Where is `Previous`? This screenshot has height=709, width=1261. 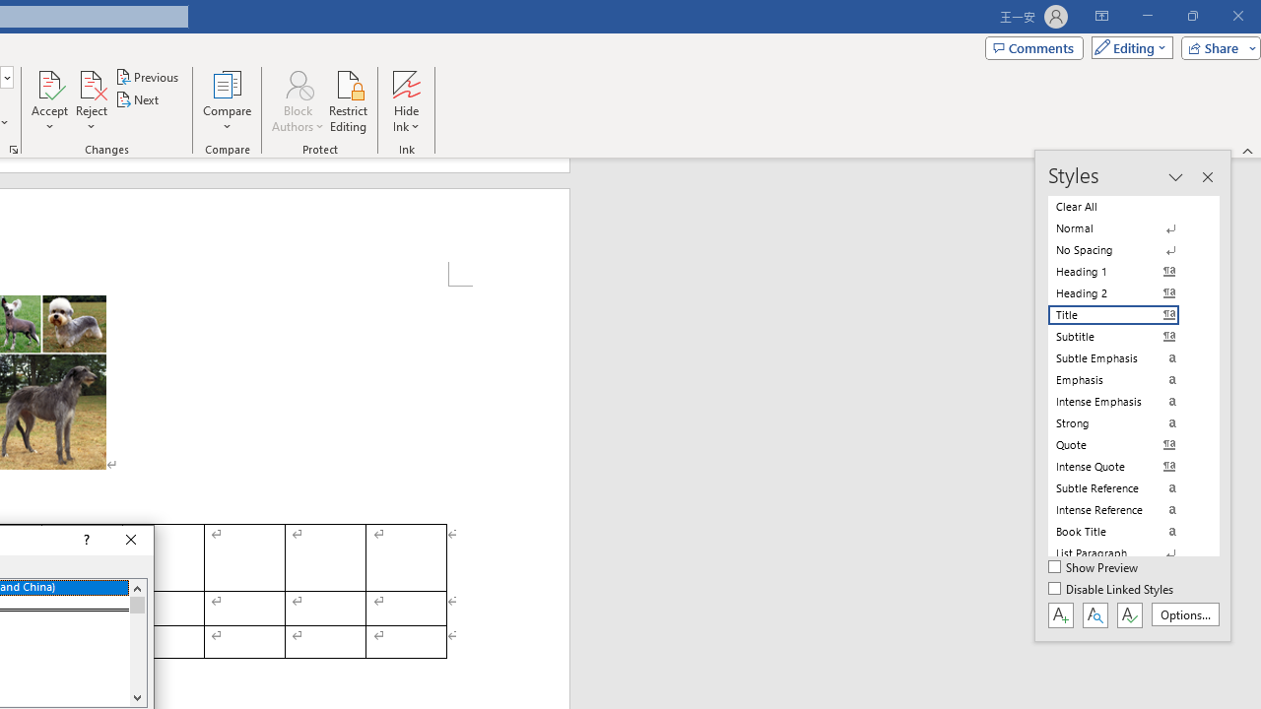
Previous is located at coordinates (148, 77).